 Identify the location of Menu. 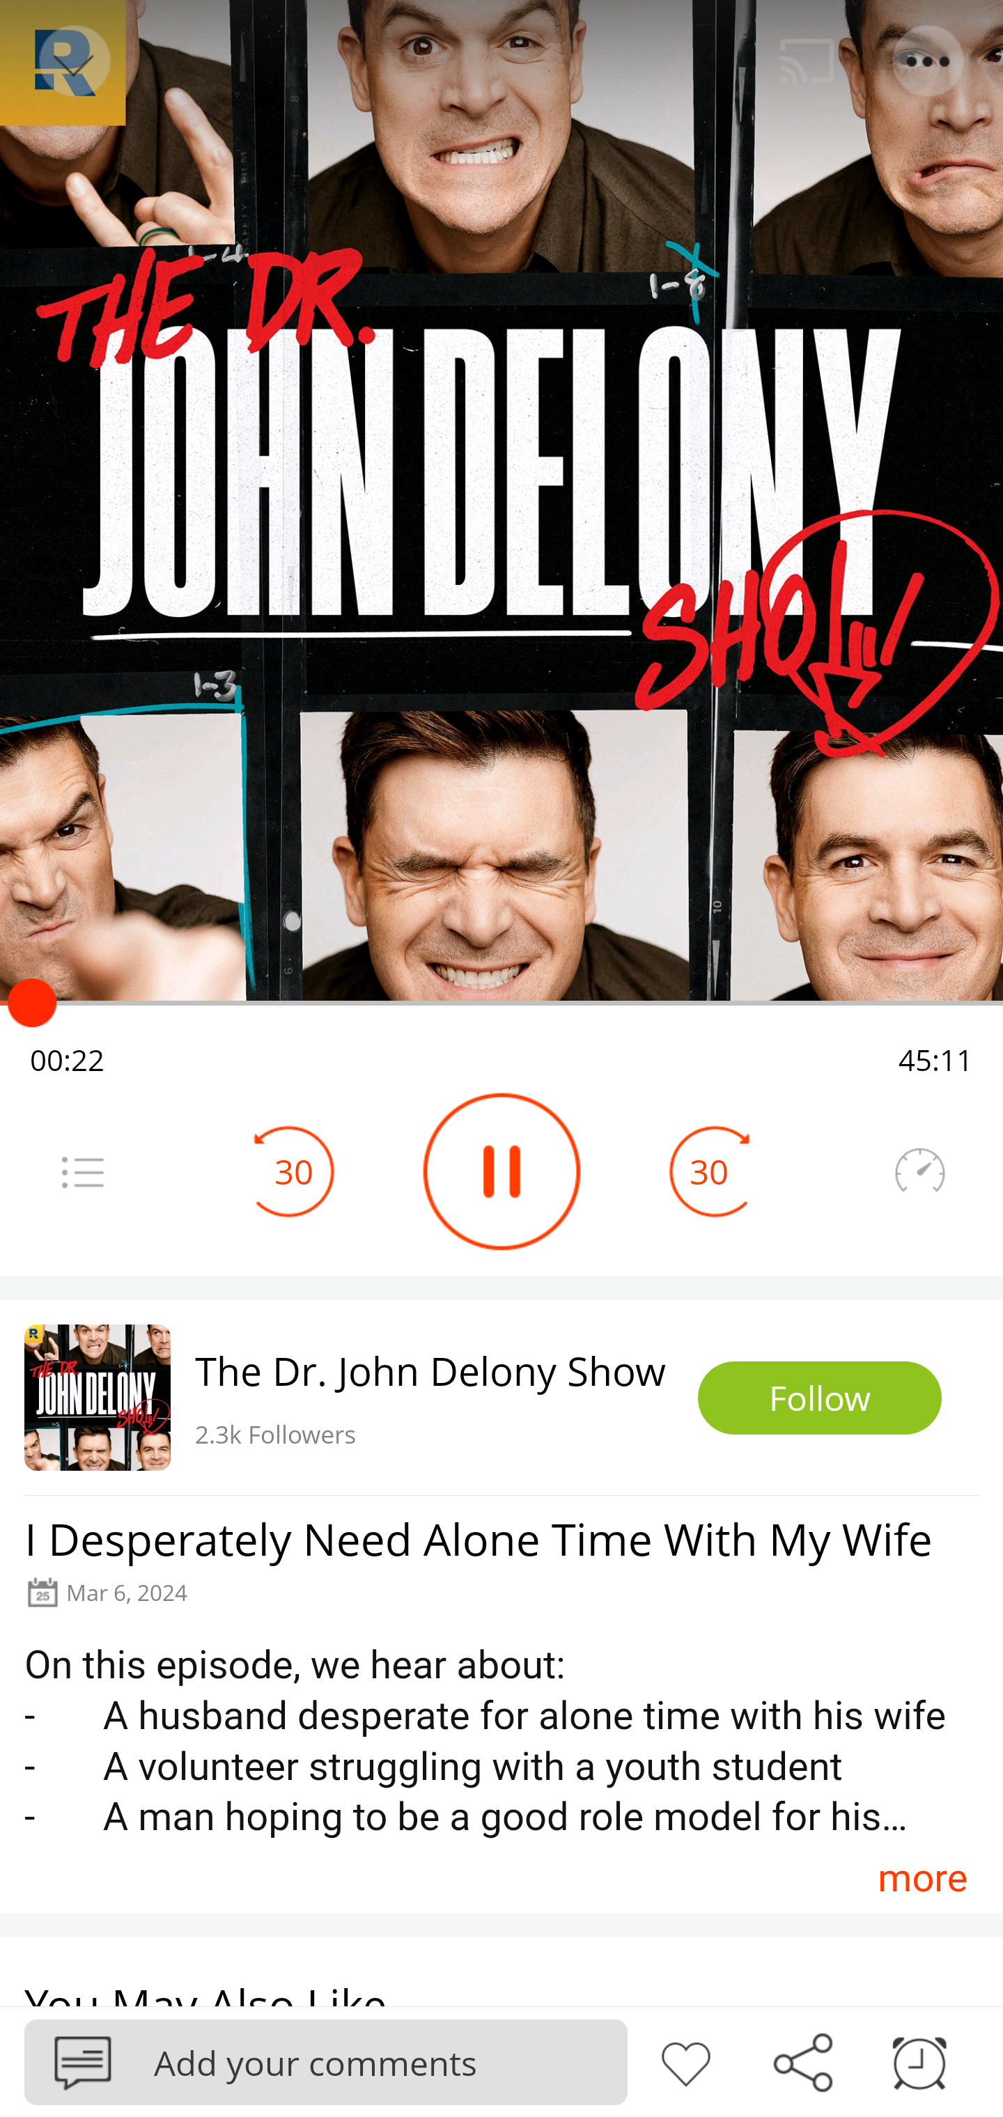
(82, 1171).